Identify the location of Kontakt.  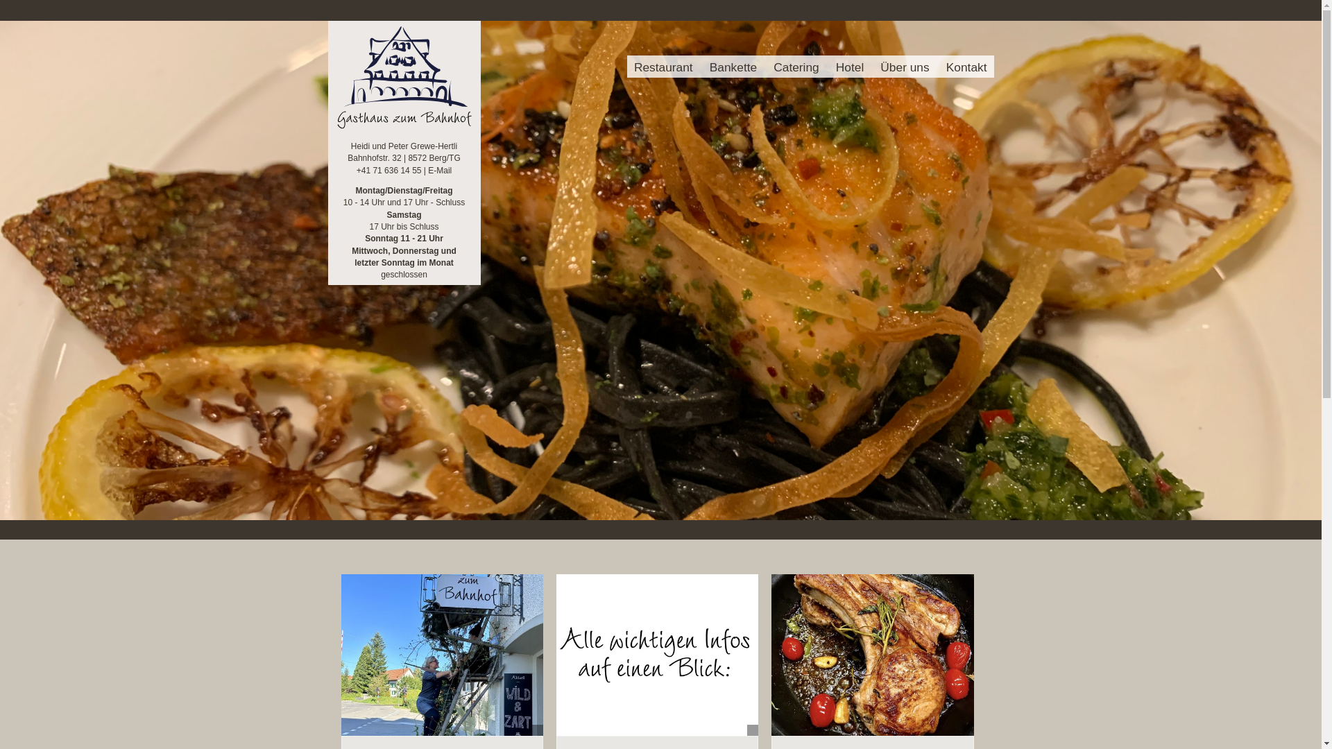
(967, 67).